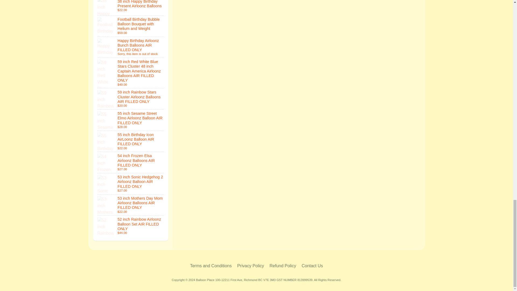 The height and width of the screenshot is (291, 517). I want to click on 53 inch Mothers Day Mom Airloonz Balloons AIR FILLED ONLY, so click(131, 205).